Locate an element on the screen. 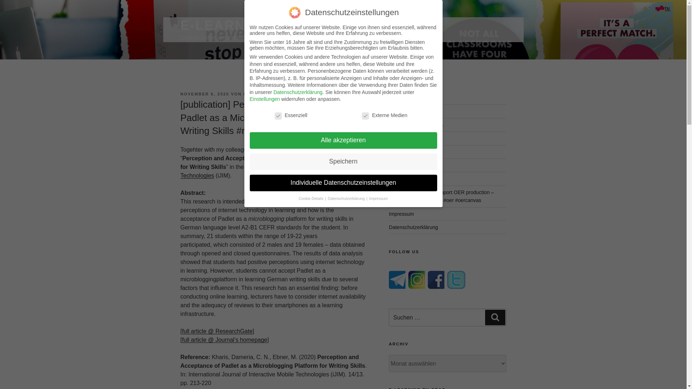 This screenshot has width=692, height=389. Suchen is located at coordinates (495, 317).